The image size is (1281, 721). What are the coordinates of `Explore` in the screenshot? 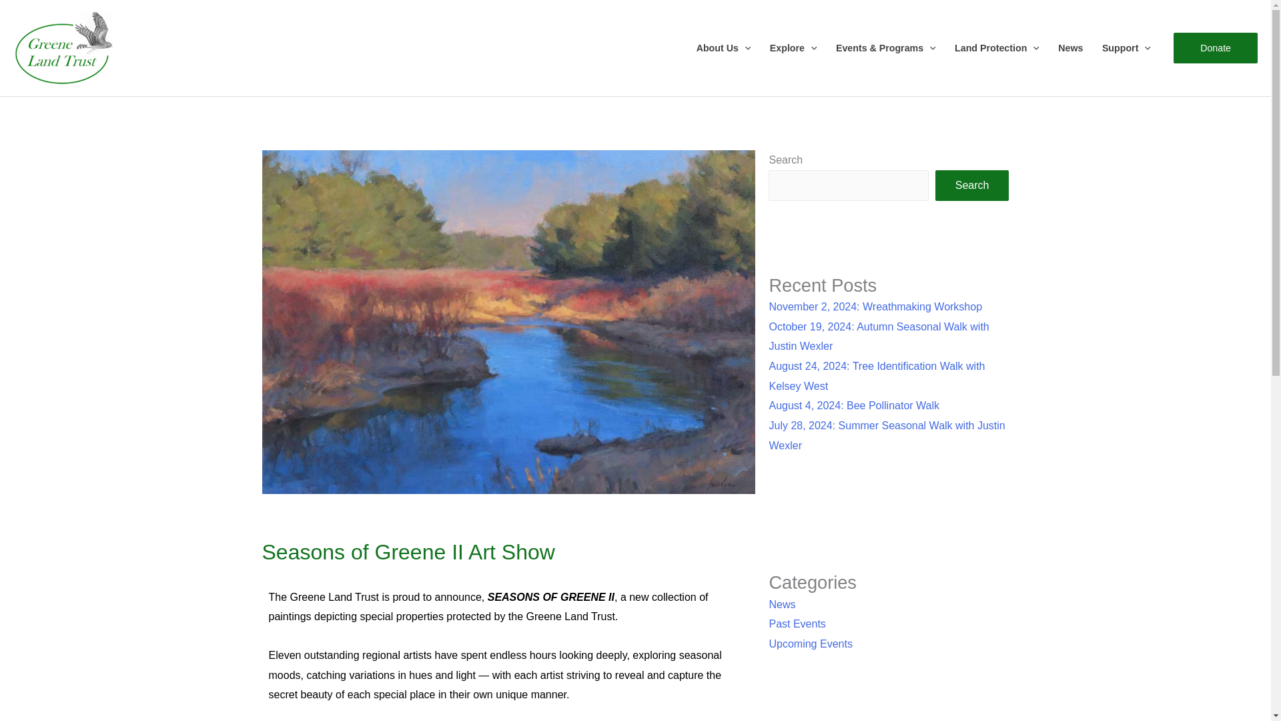 It's located at (793, 47).